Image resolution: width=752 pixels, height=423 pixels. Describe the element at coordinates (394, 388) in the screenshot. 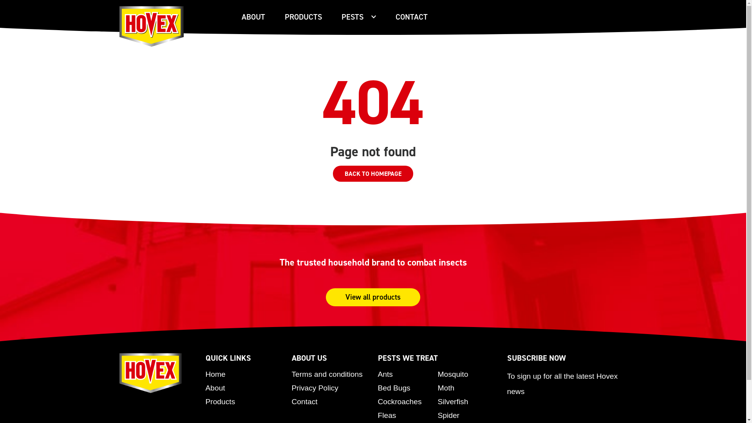

I see `Bed Bugs` at that location.